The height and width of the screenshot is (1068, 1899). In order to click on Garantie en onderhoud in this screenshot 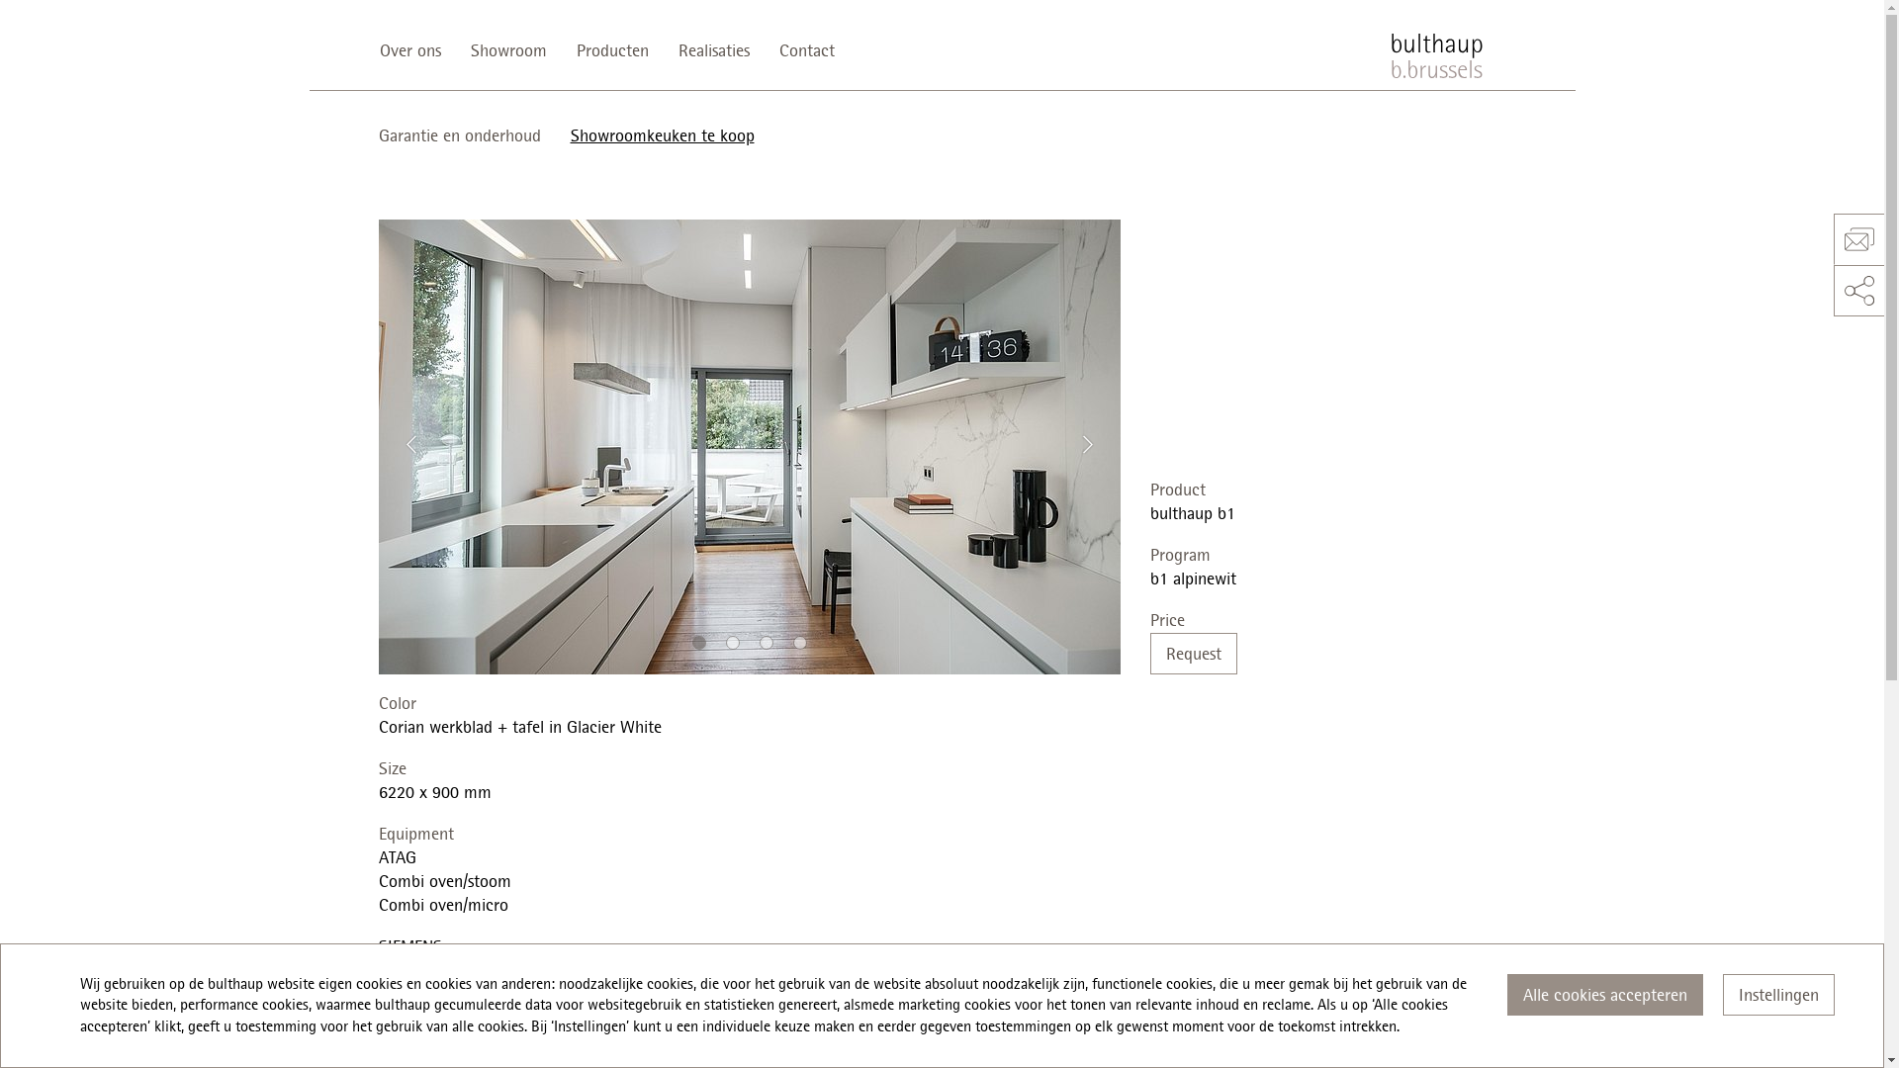, I will do `click(467, 135)`.